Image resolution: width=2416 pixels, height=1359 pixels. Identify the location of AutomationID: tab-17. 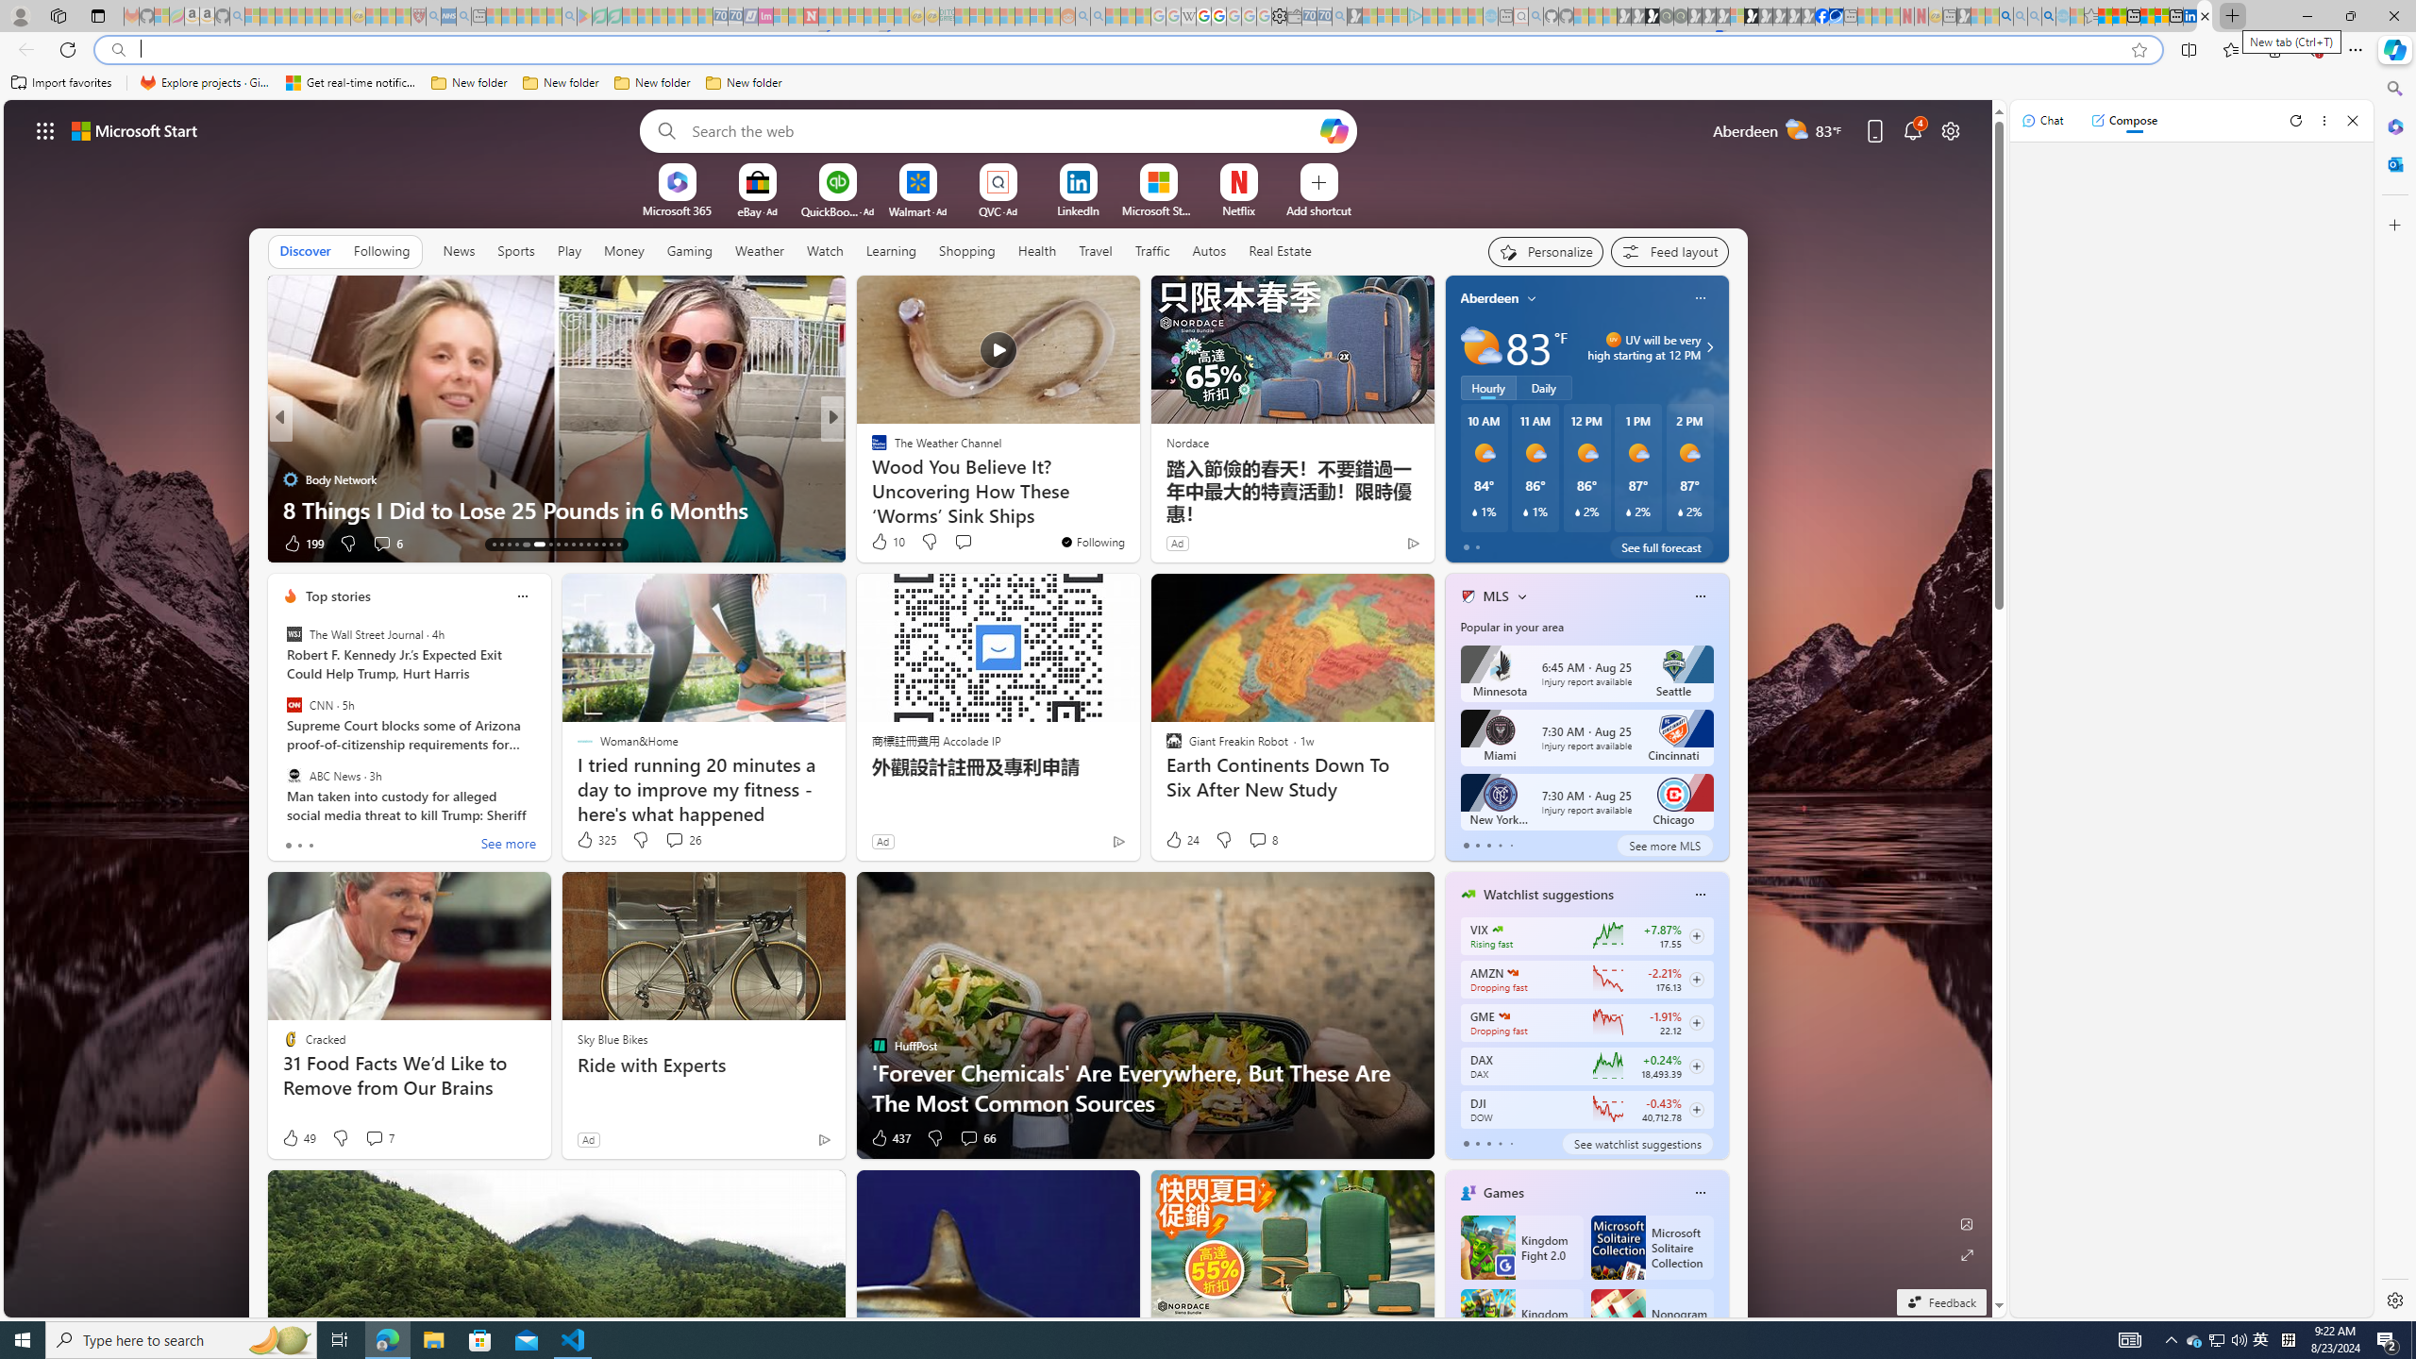
(524, 545).